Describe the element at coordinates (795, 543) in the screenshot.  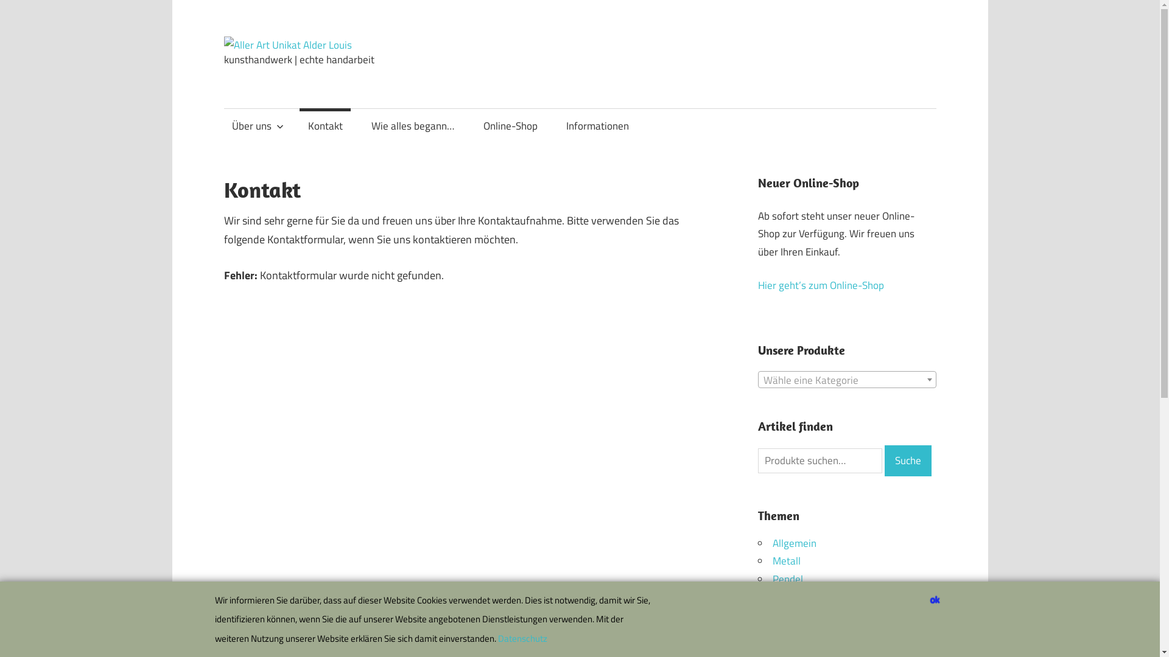
I see `Allgemein` at that location.